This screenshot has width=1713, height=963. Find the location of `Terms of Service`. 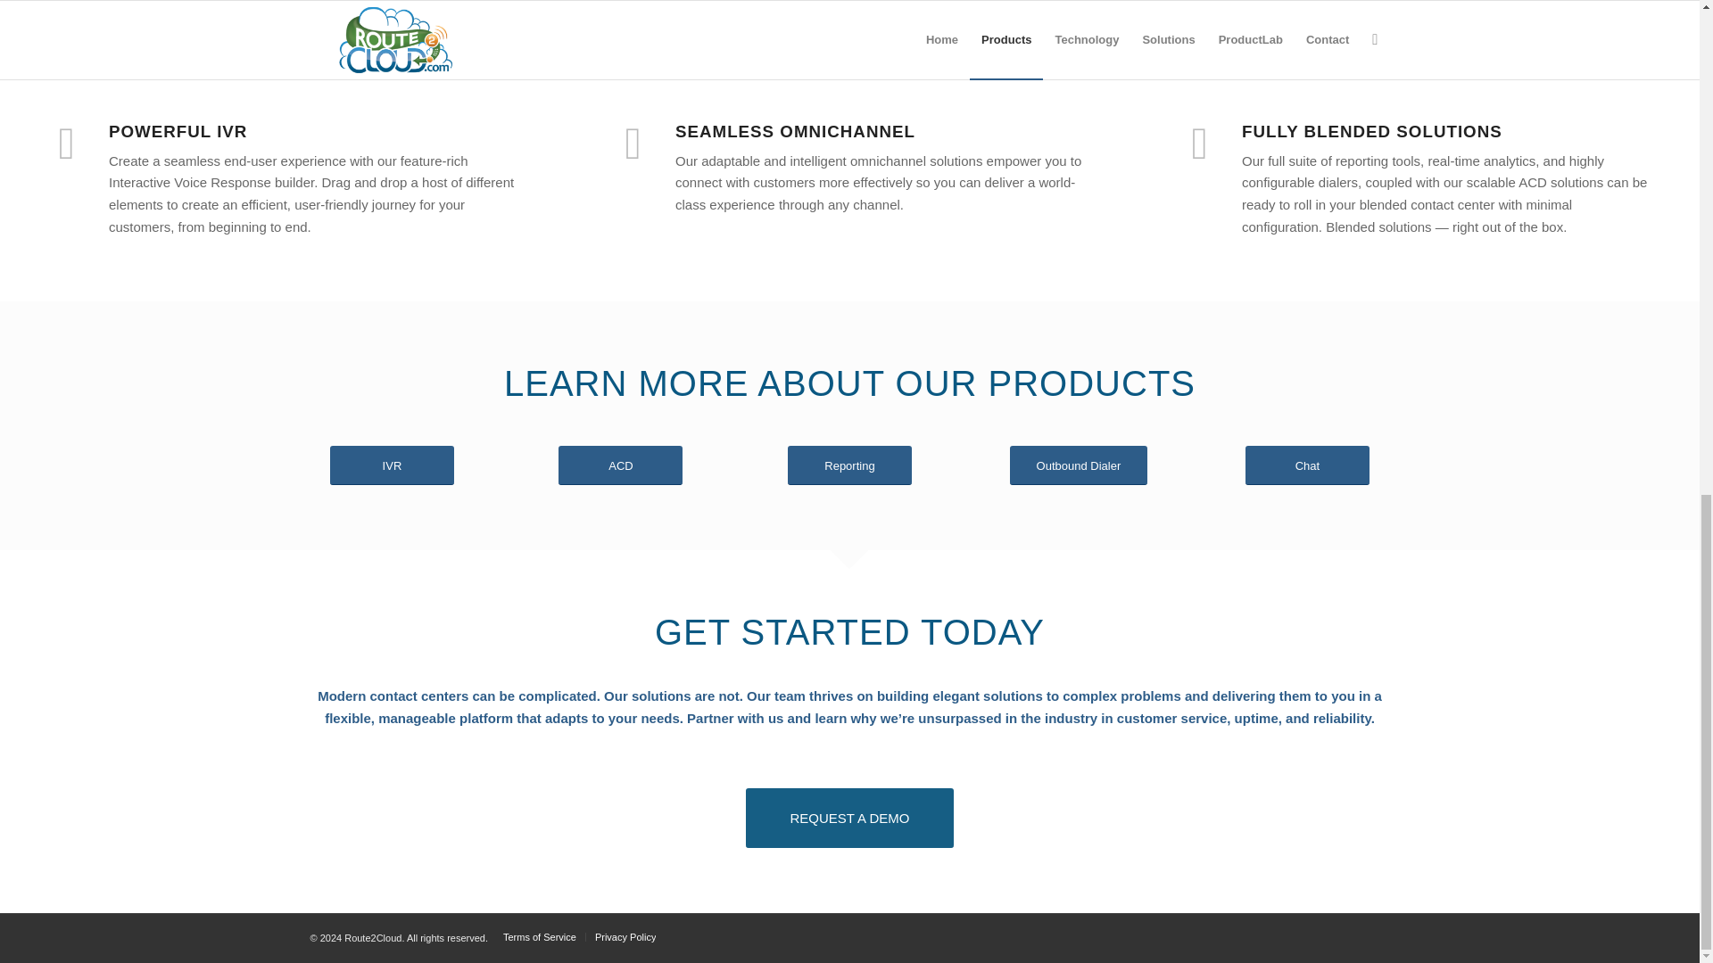

Terms of Service is located at coordinates (539, 937).